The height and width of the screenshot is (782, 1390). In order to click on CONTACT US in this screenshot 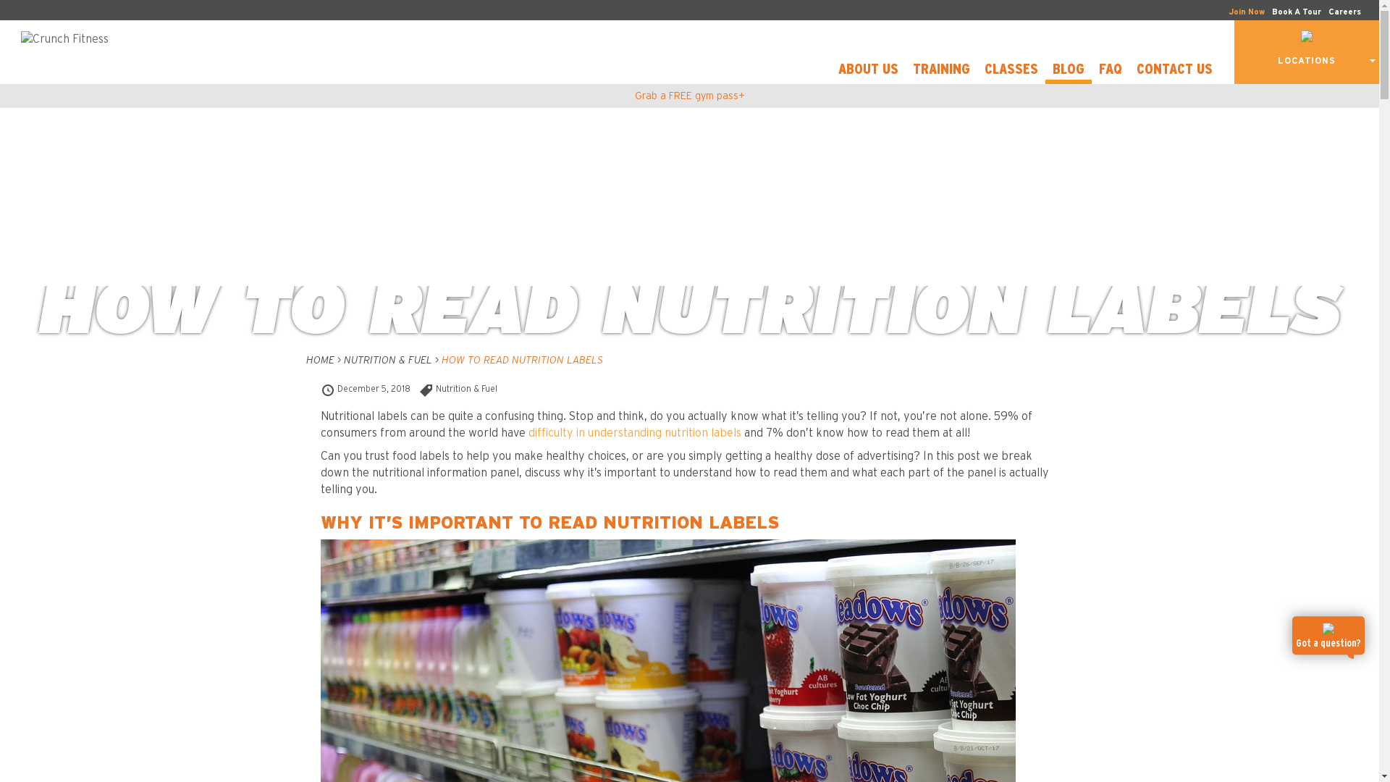, I will do `click(1174, 72)`.